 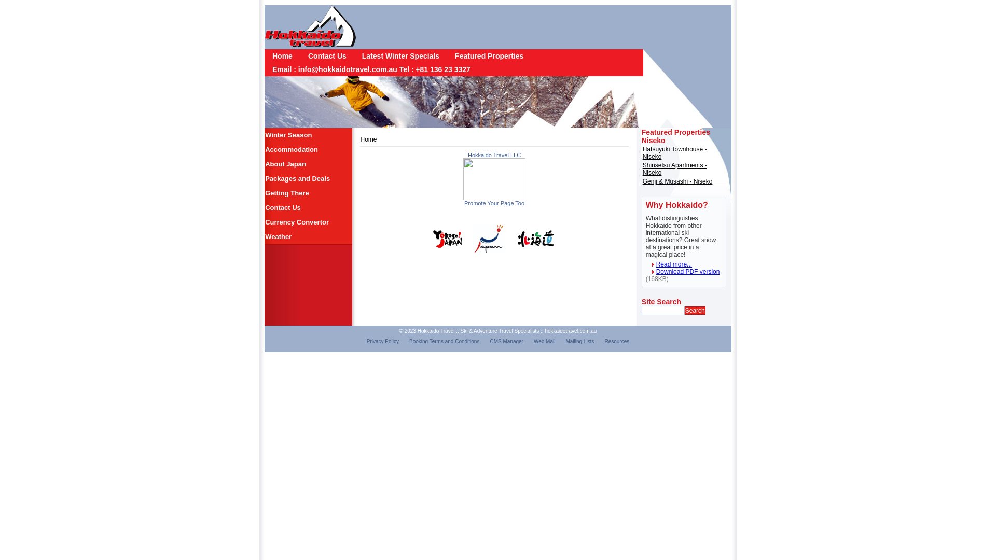 What do you see at coordinates (506, 341) in the screenshot?
I see `CMS Manager` at bounding box center [506, 341].